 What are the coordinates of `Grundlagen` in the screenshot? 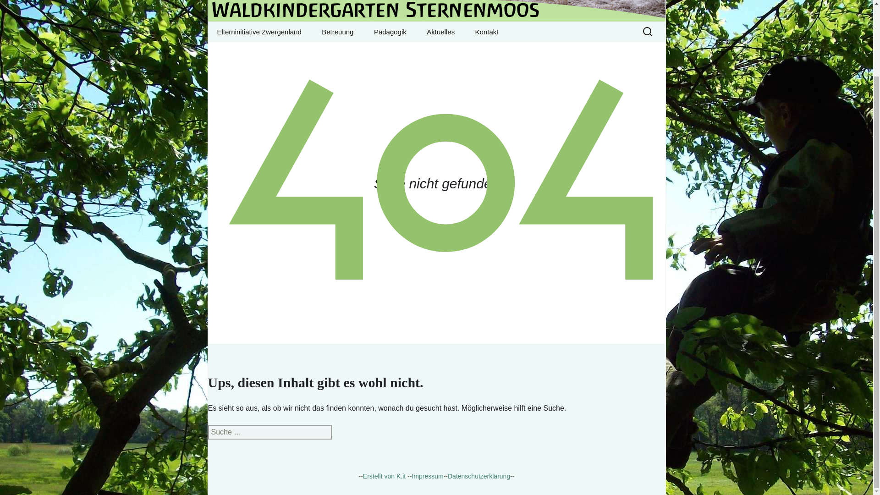 It's located at (463, 52).